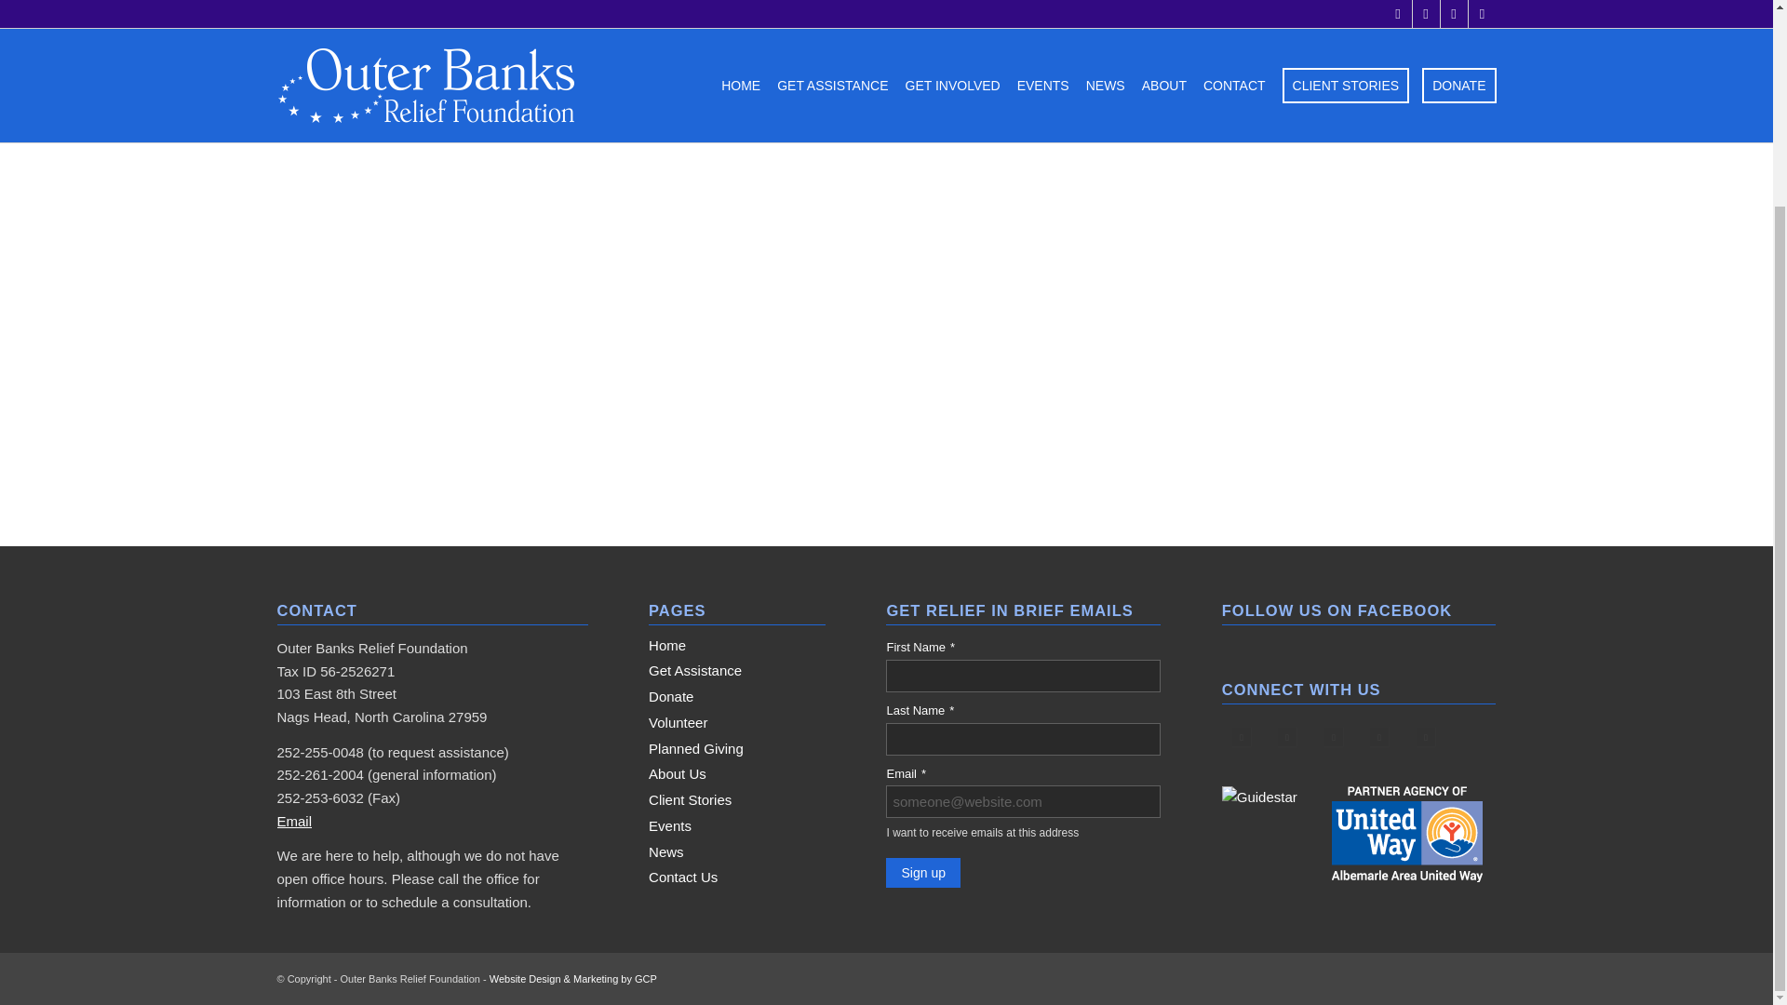  I want to click on Planned Giving, so click(737, 748).